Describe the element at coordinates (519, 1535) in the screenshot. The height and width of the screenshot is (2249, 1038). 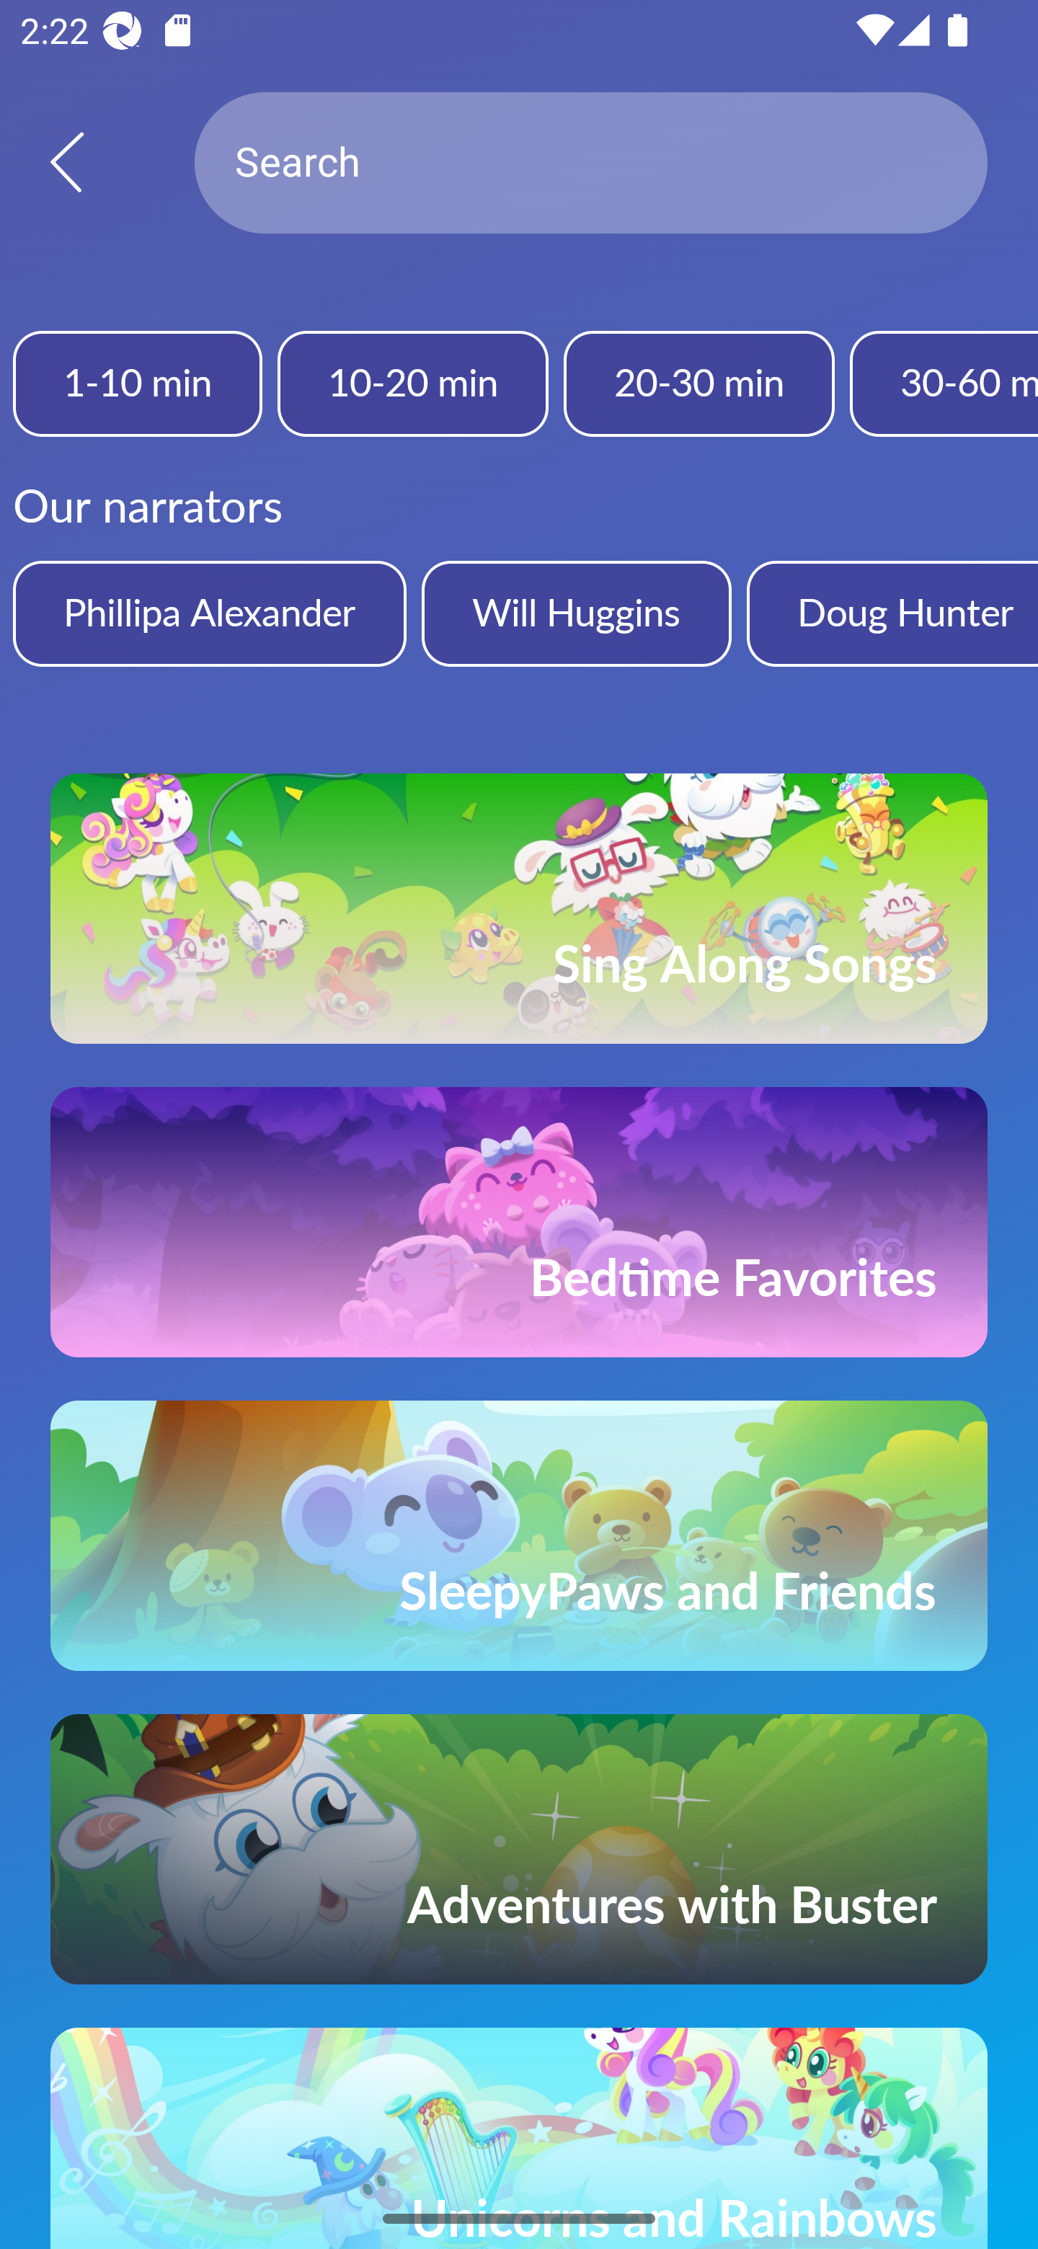
I see `SleepyPaws and Friends` at that location.